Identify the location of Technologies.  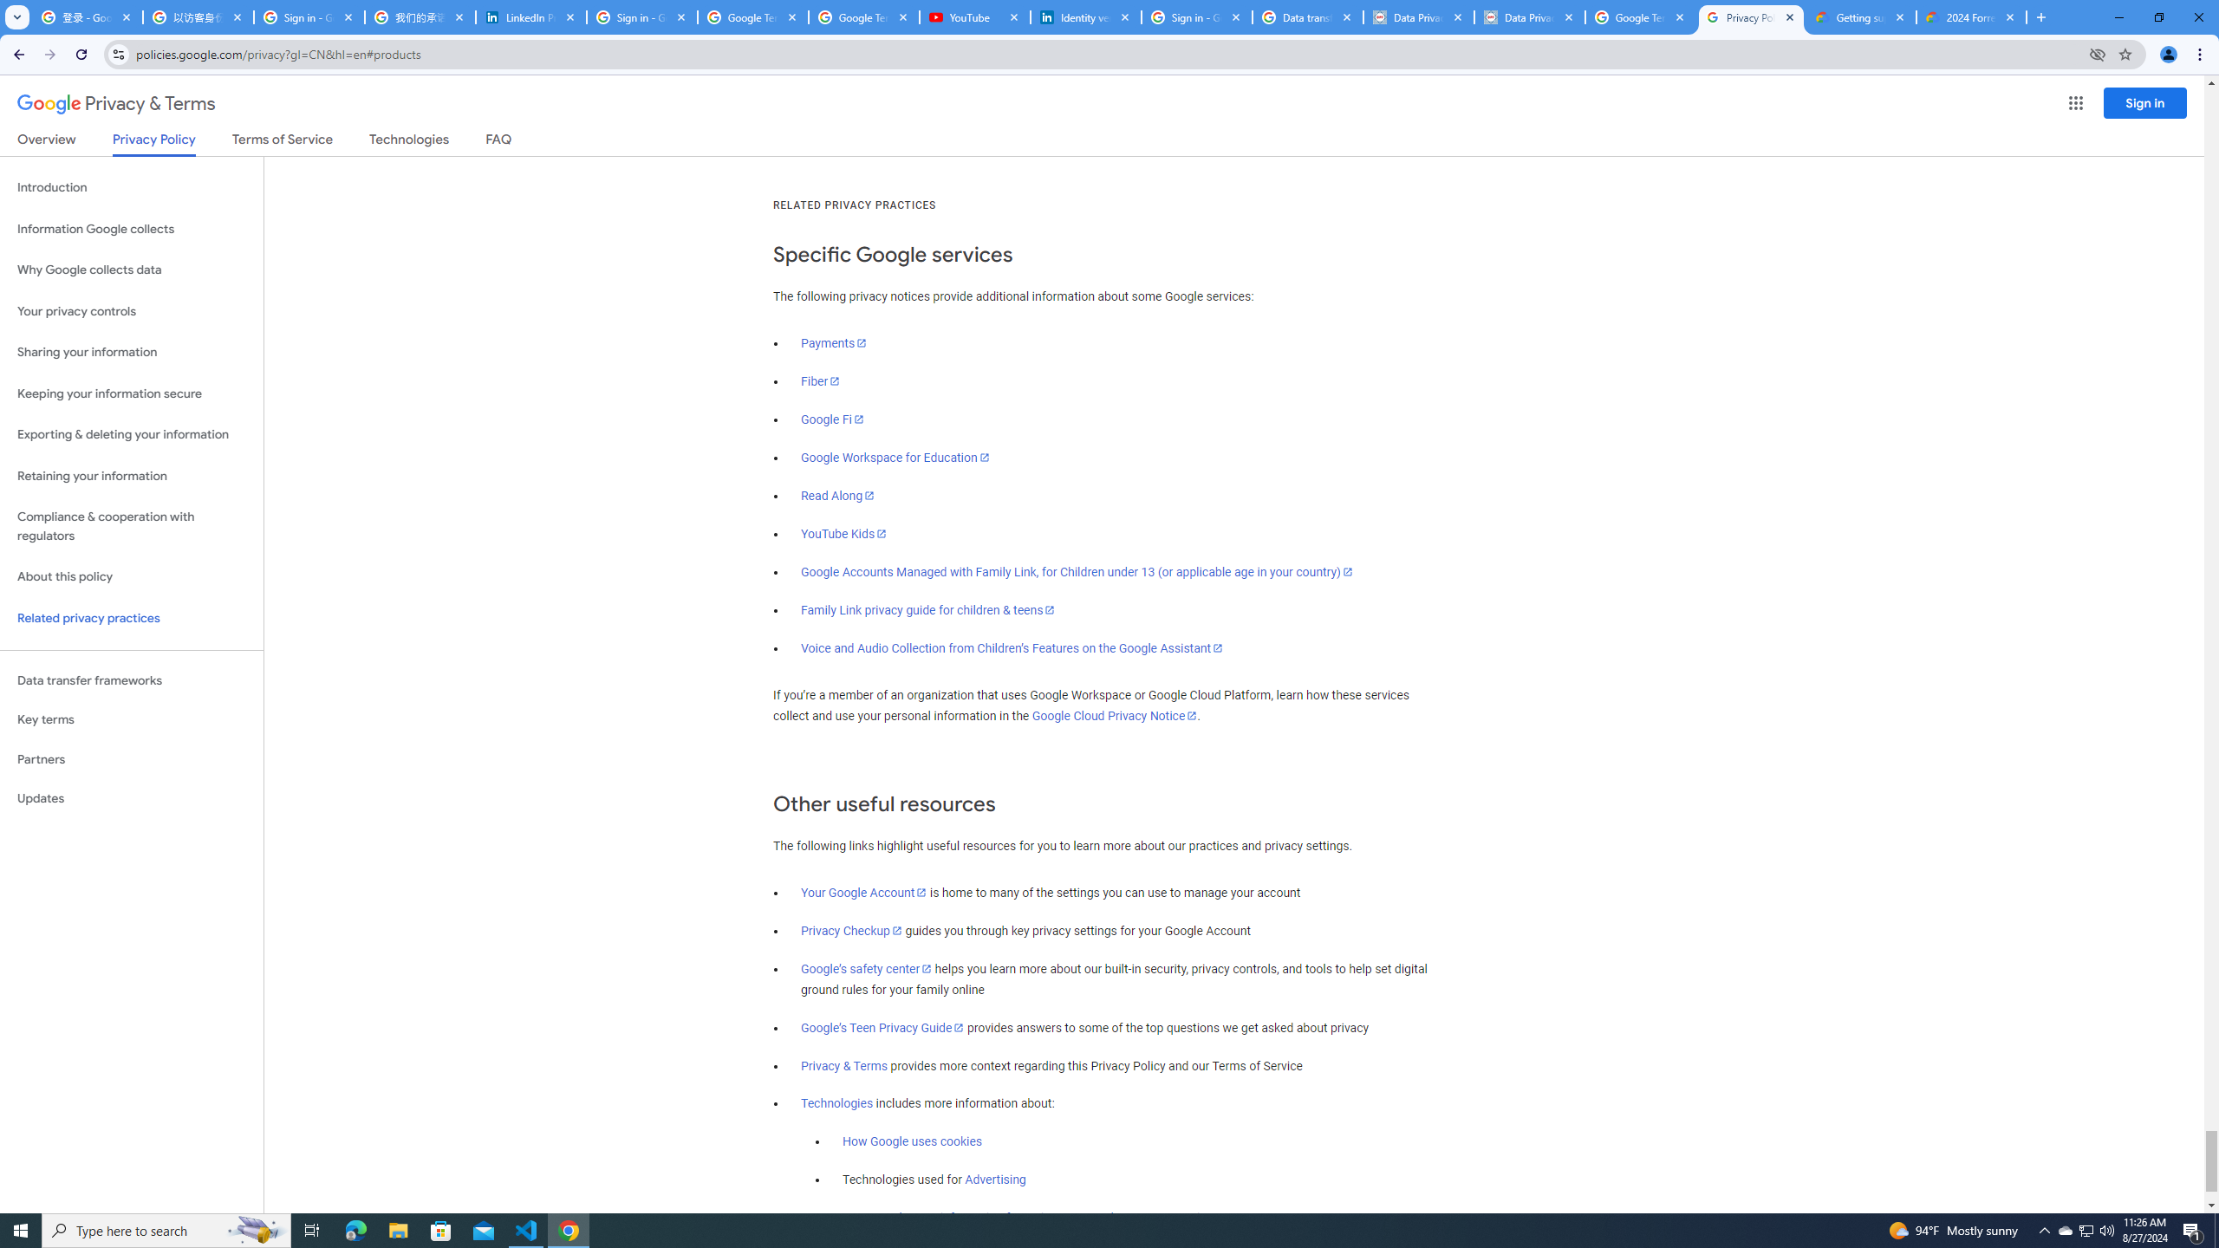
(837, 1104).